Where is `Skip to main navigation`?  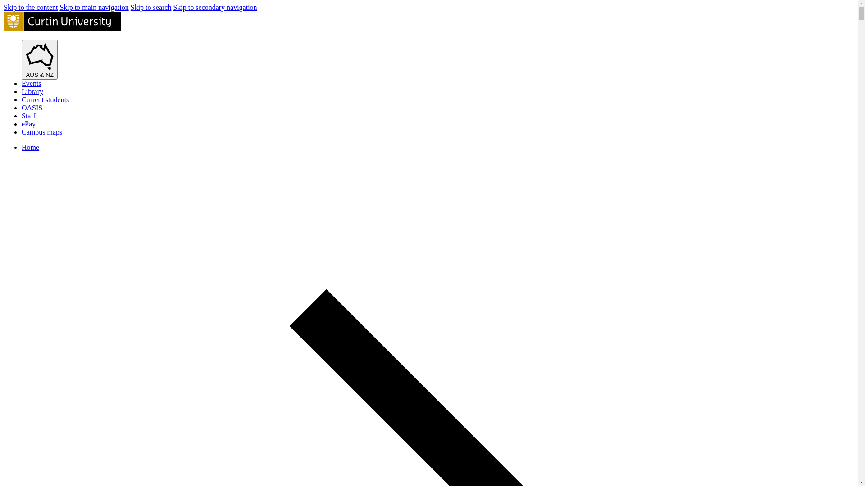
Skip to main navigation is located at coordinates (94, 7).